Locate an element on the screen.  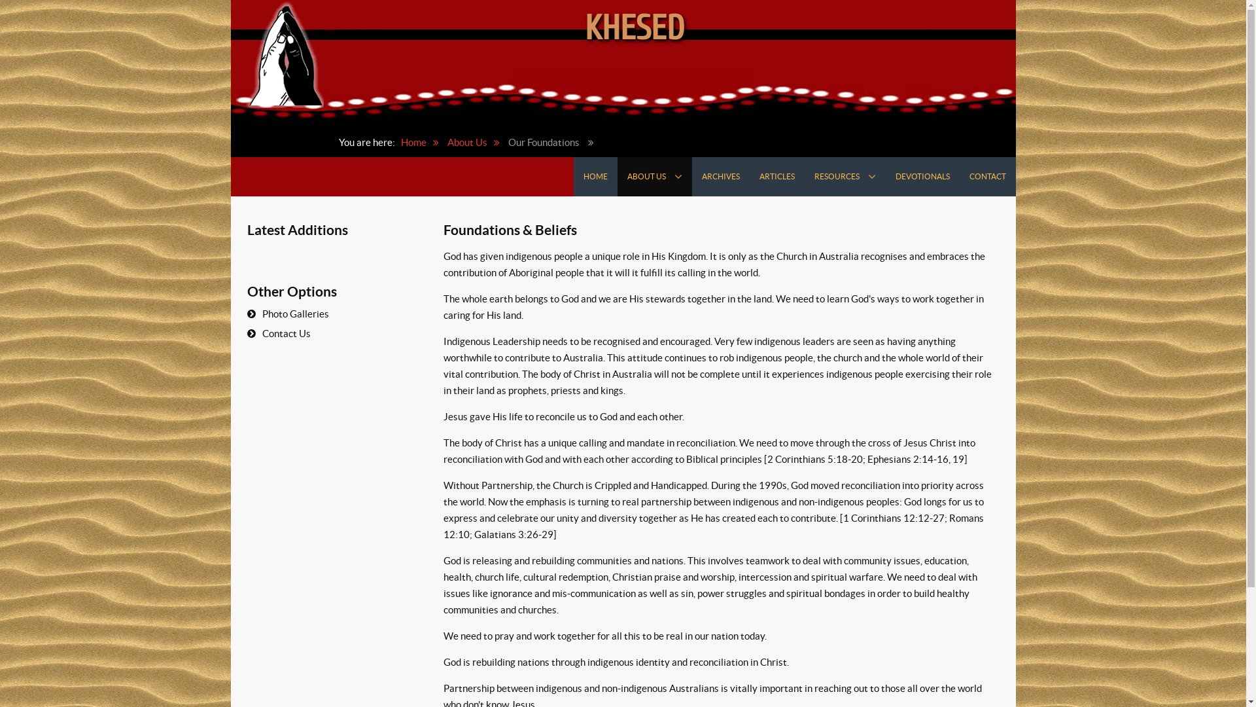
RESOURCES is located at coordinates (845, 177).